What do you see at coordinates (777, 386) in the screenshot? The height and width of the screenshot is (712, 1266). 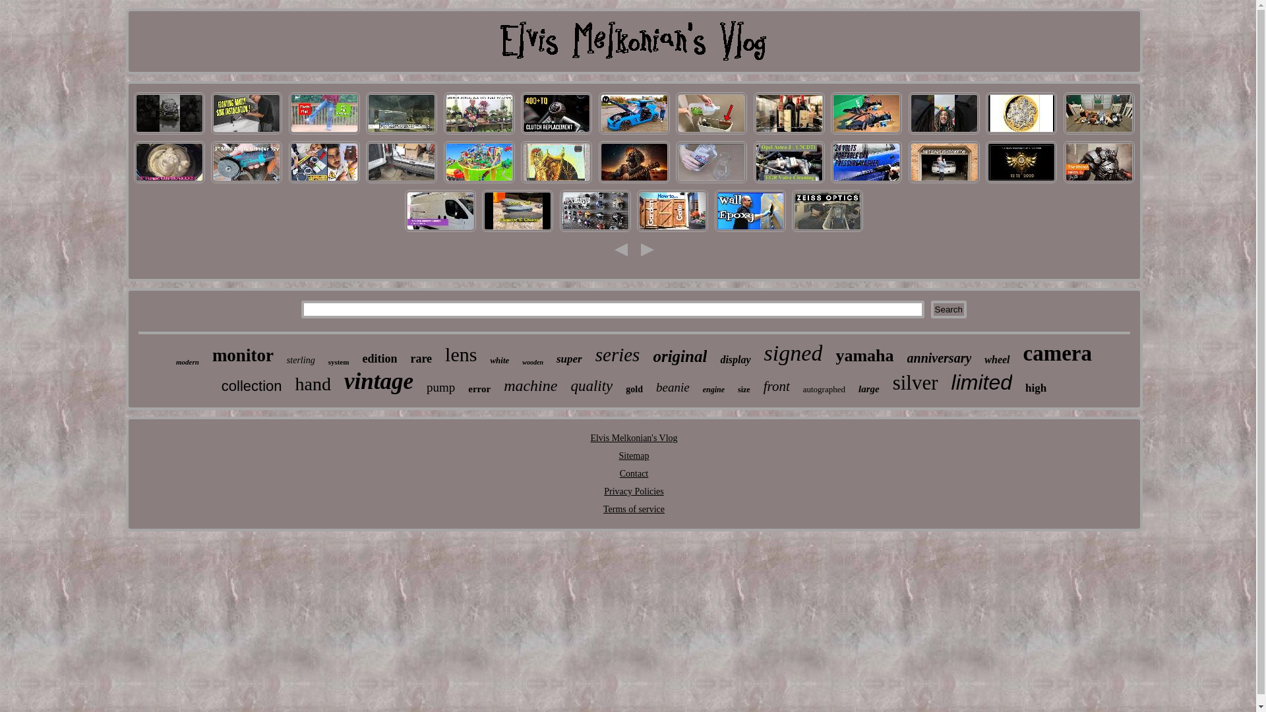 I see `front` at bounding box center [777, 386].